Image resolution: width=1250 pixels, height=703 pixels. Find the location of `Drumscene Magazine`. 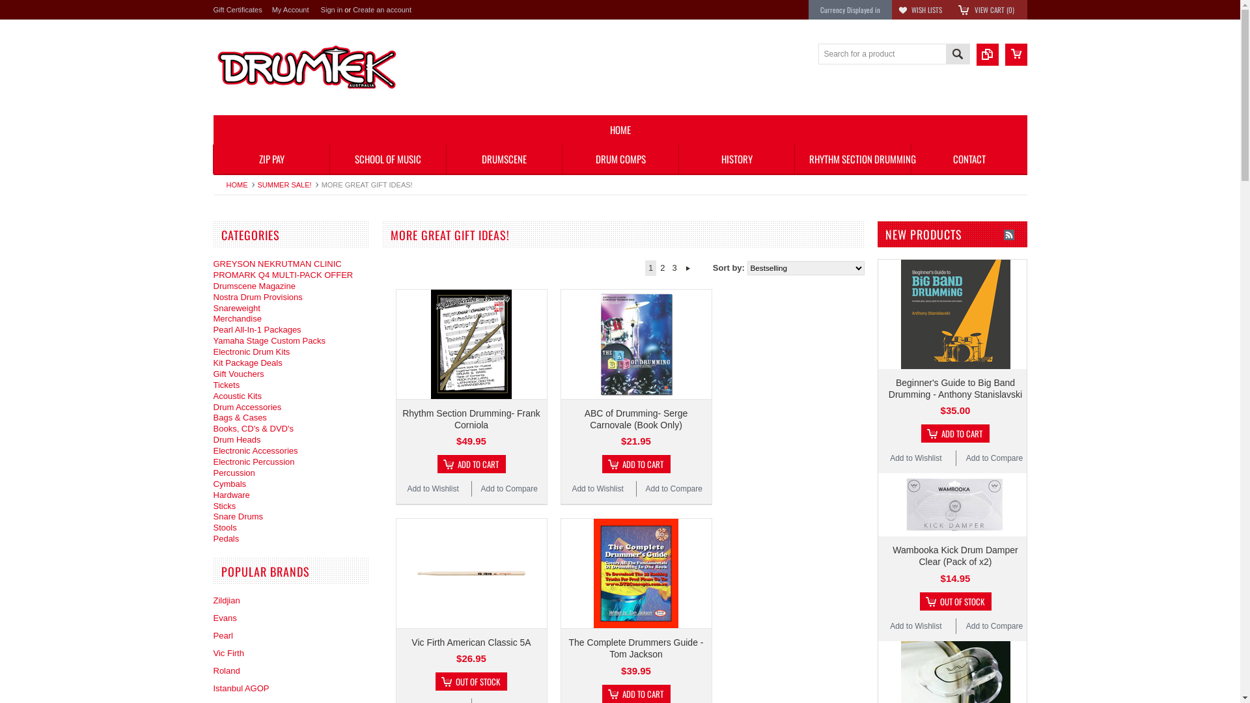

Drumscene Magazine is located at coordinates (255, 286).